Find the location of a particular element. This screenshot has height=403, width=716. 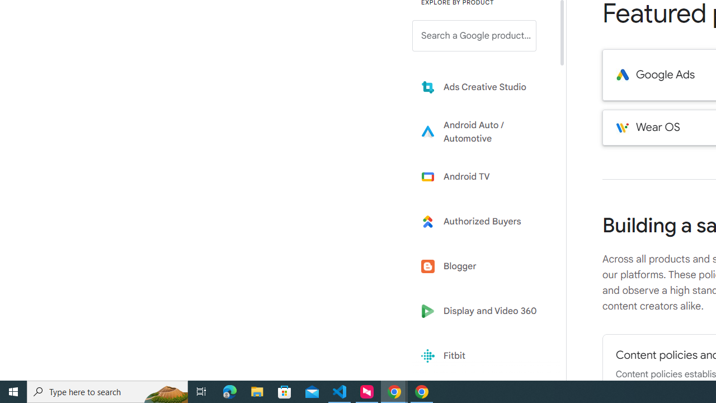

Blogger is located at coordinates (482, 266).